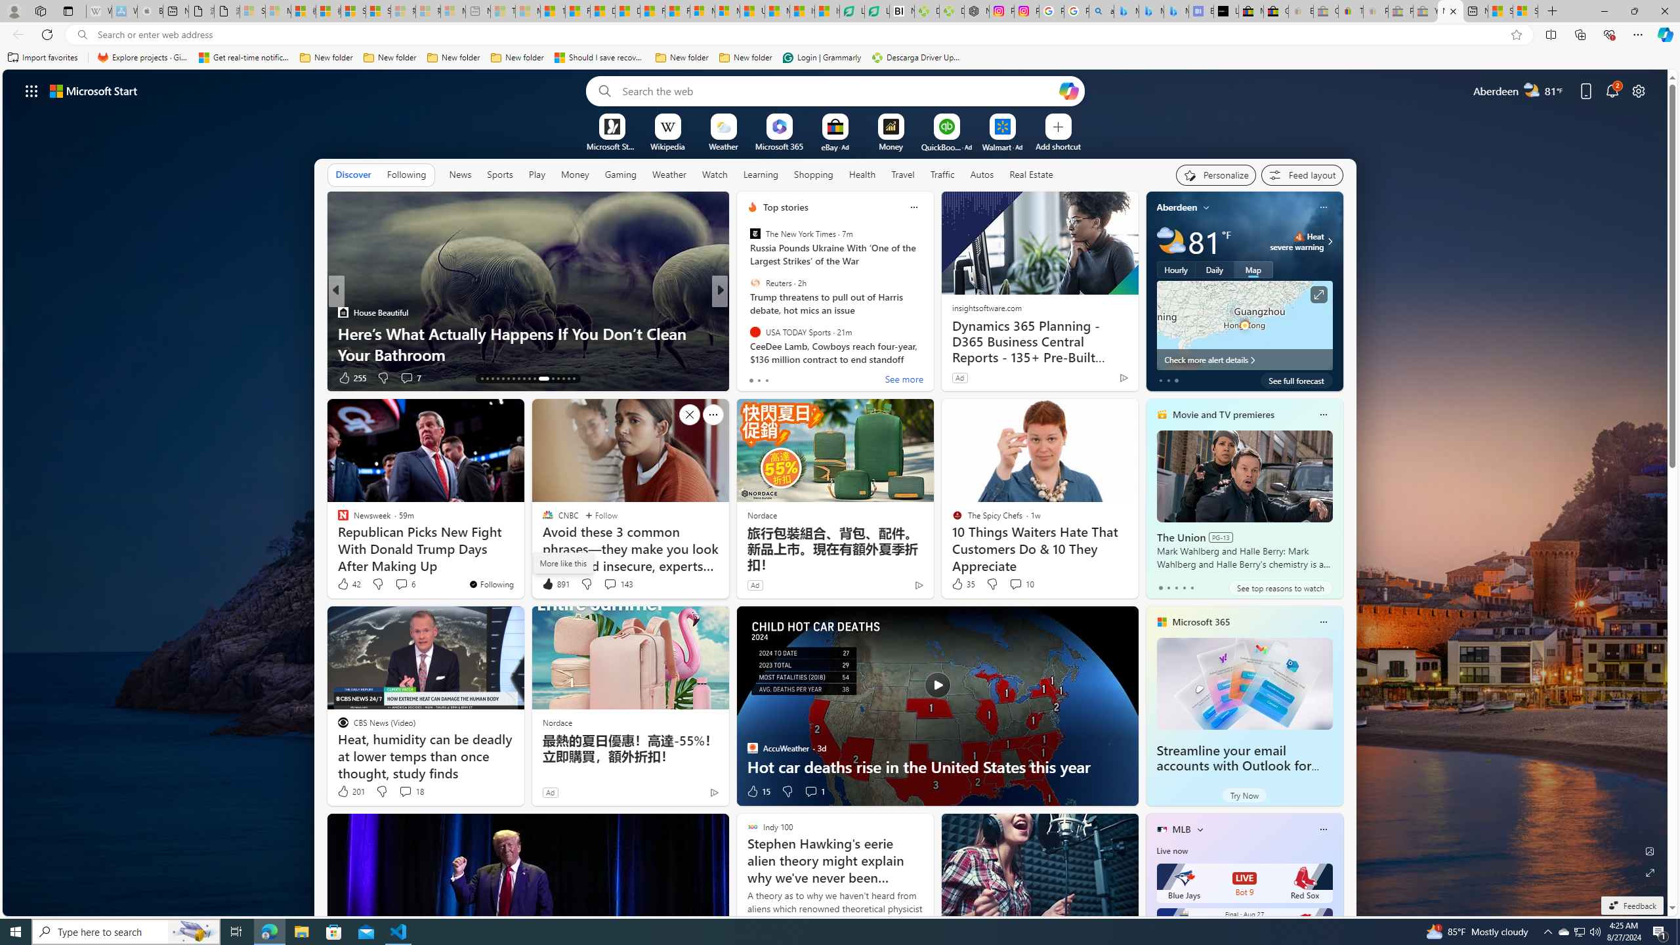 This screenshot has width=1680, height=945. What do you see at coordinates (1244, 325) in the screenshot?
I see `Larger map ` at bounding box center [1244, 325].